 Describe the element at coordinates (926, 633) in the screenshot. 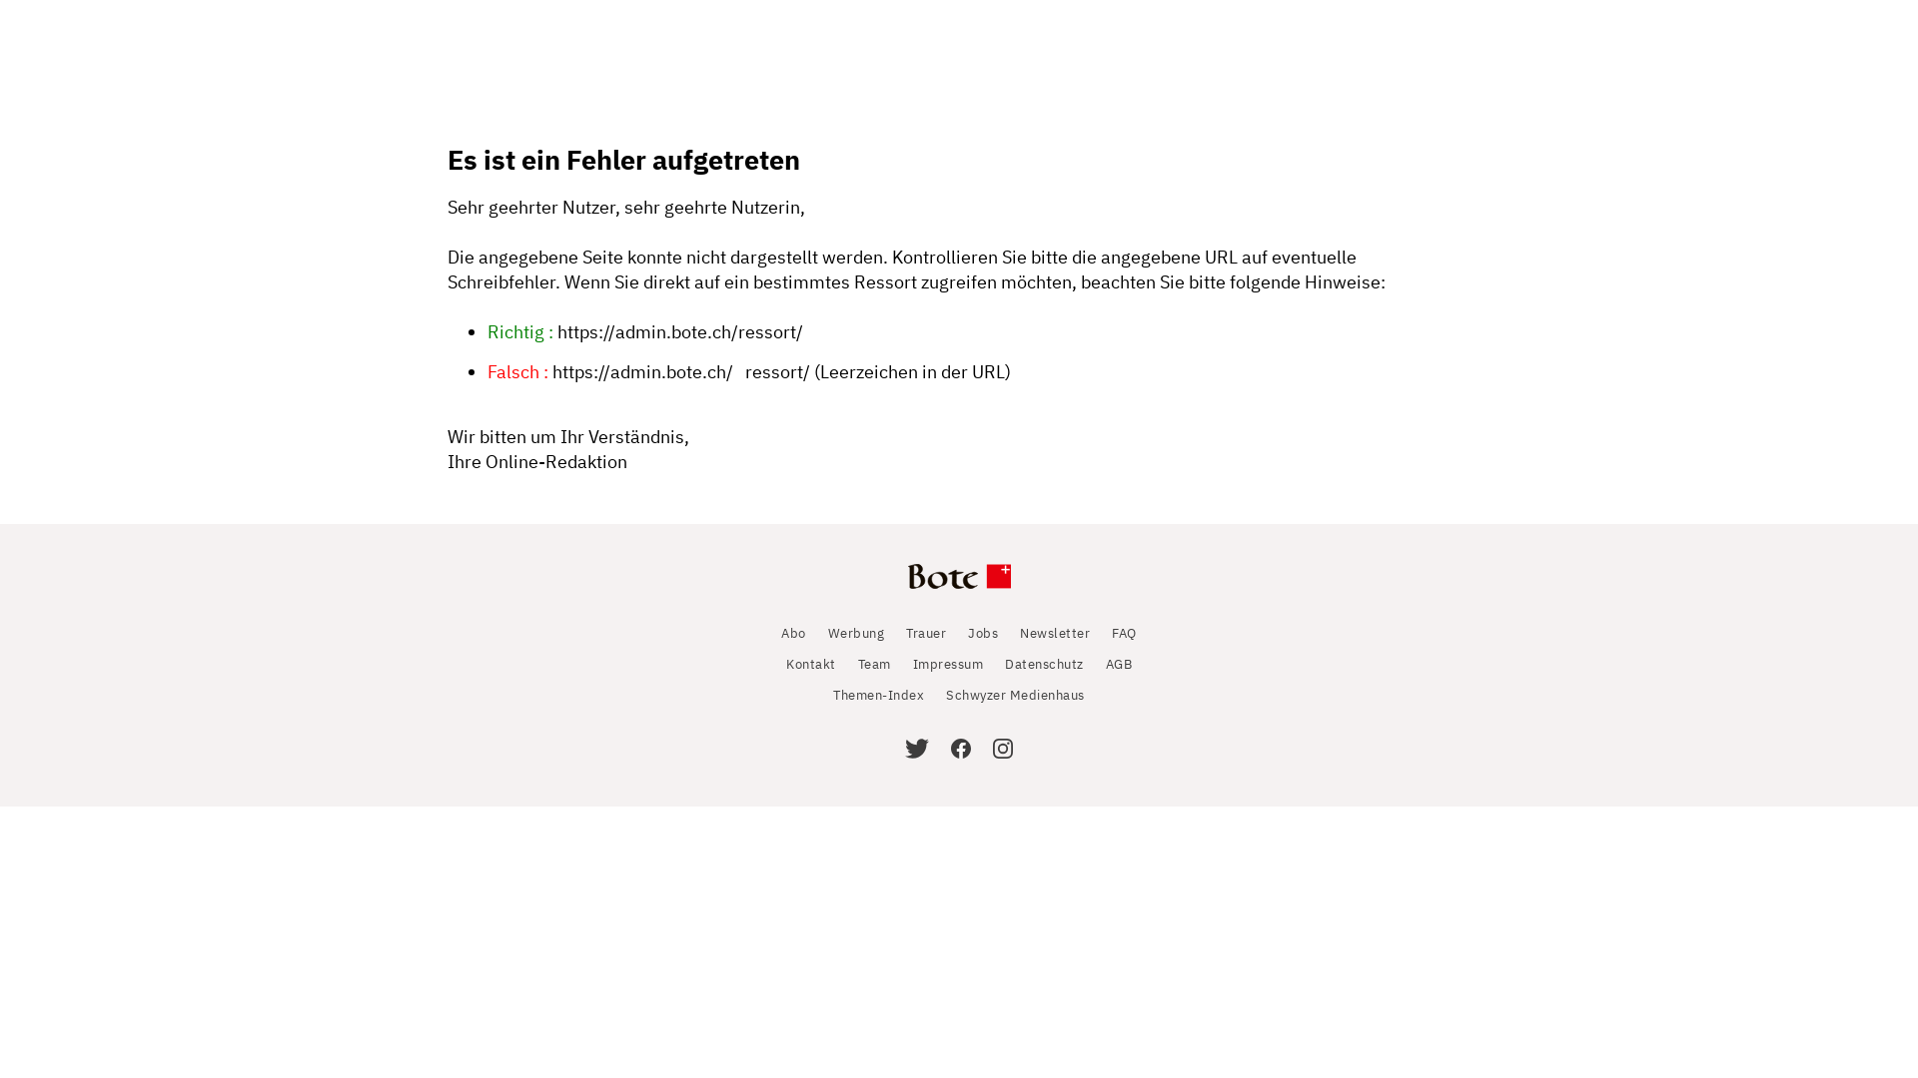

I see `Trauer` at that location.